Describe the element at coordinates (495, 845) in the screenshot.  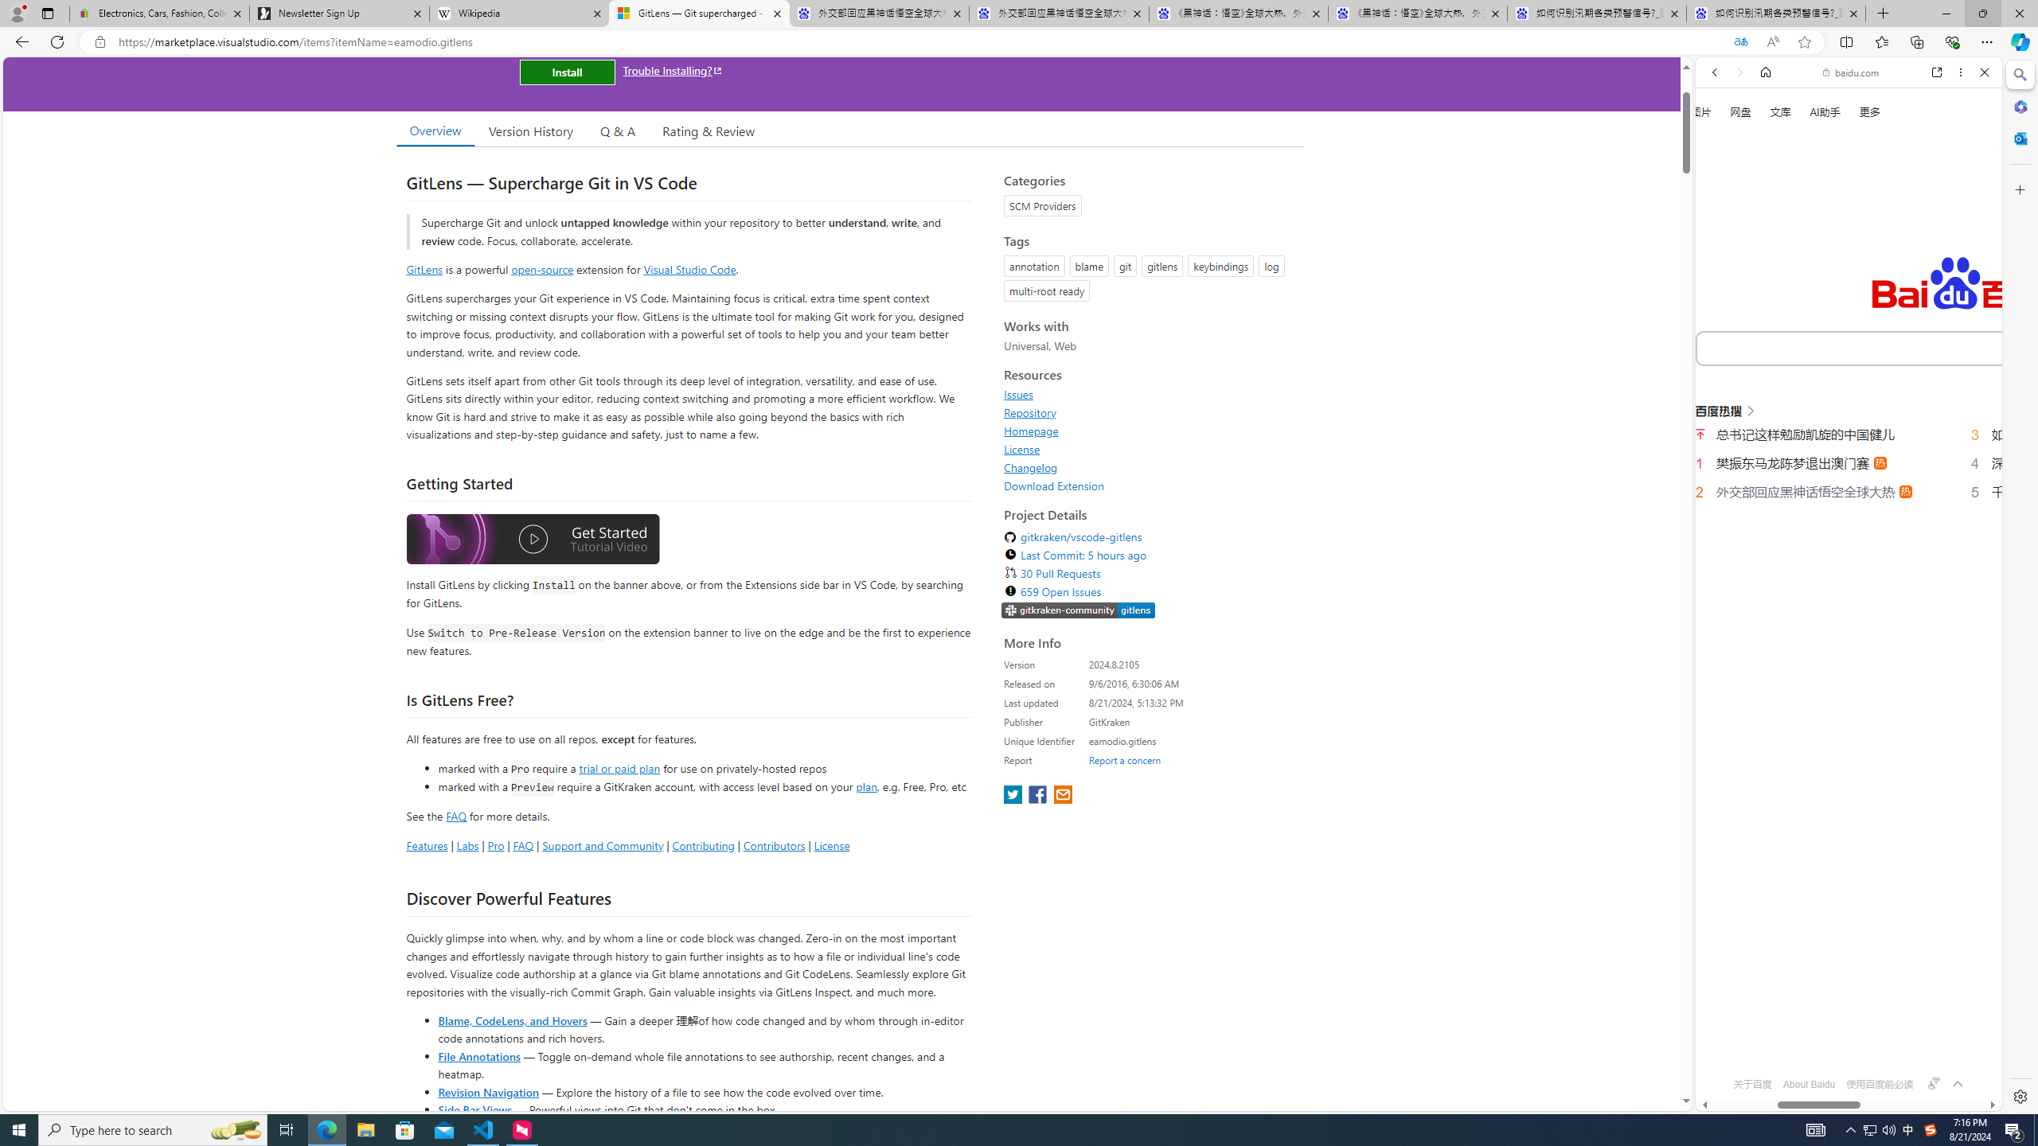
I see `Pro` at that location.